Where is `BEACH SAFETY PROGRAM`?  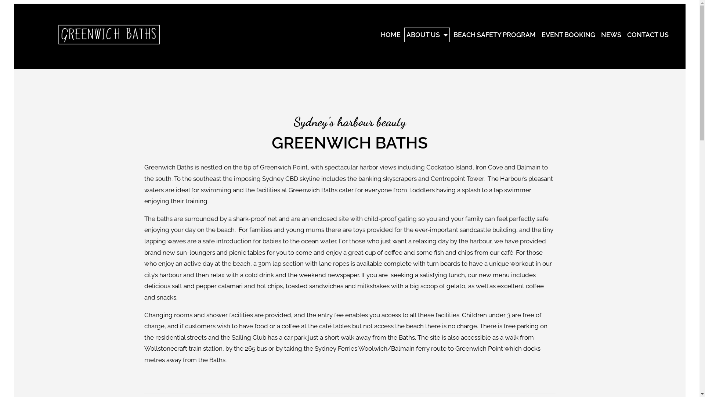 BEACH SAFETY PROGRAM is located at coordinates (495, 35).